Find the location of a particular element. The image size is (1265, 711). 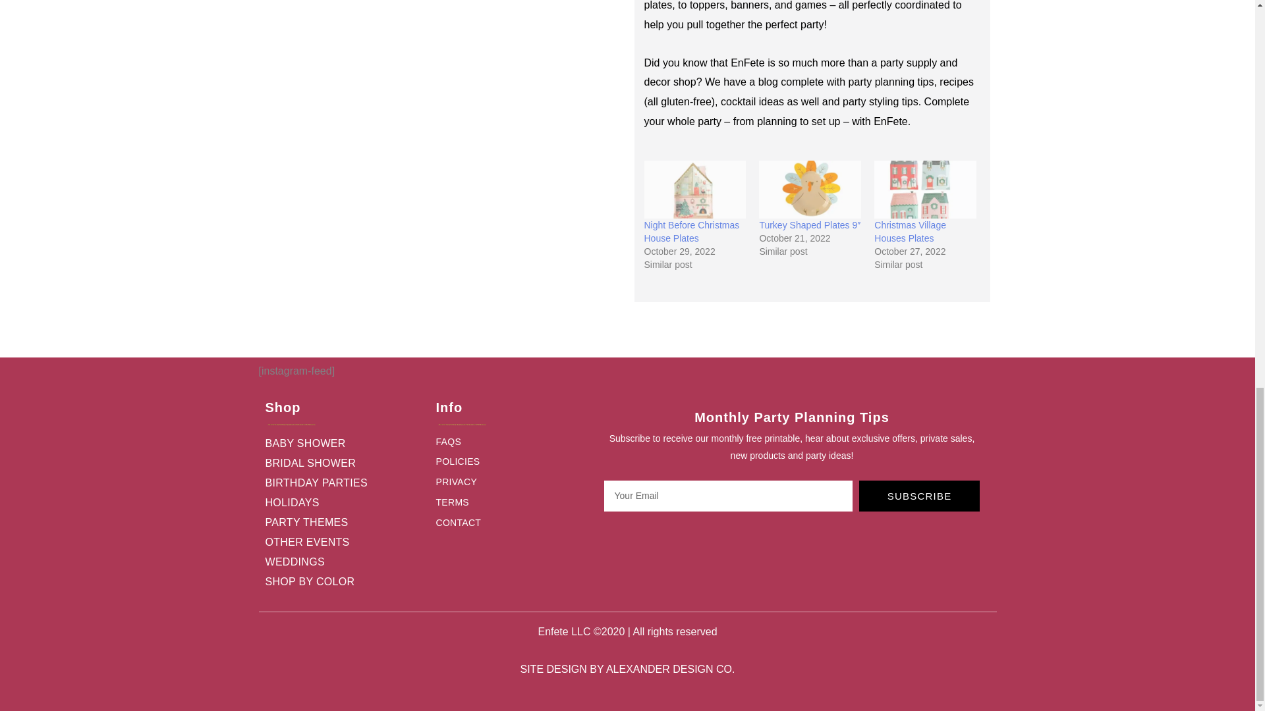

Night Before Christmas House Plates is located at coordinates (694, 190).